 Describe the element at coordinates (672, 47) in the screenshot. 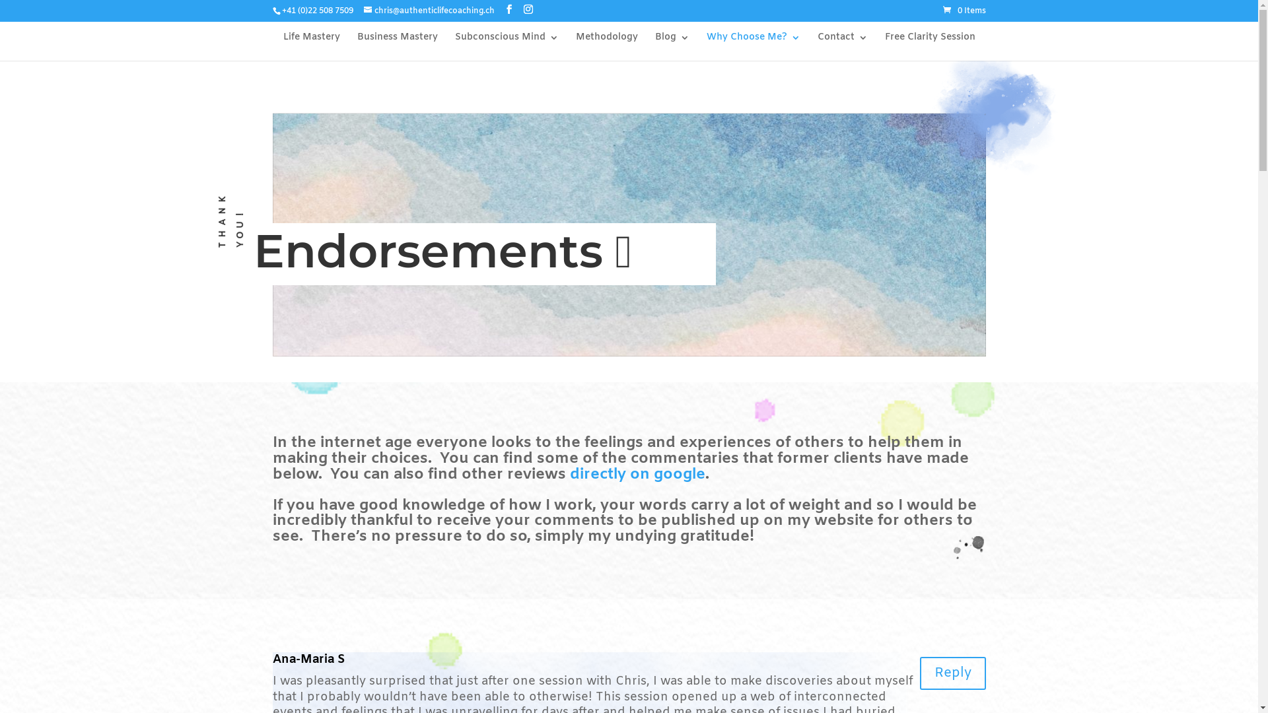

I see `Blog` at that location.